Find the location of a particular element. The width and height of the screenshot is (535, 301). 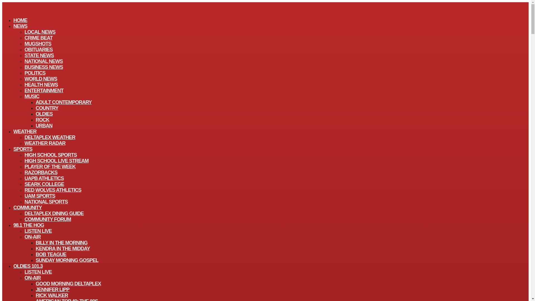

NEWS is located at coordinates (20, 26).